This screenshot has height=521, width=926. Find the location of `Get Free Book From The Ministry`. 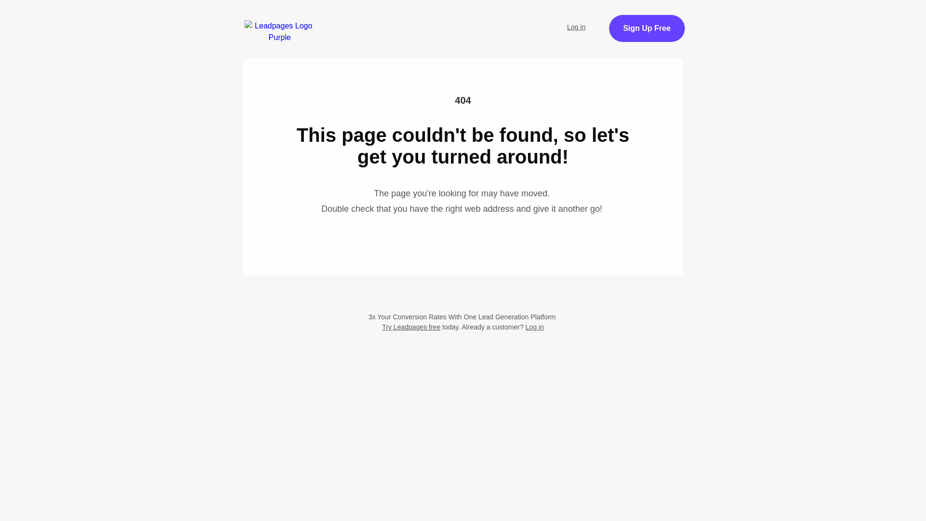

Get Free Book From The Ministry is located at coordinates (463, 96).